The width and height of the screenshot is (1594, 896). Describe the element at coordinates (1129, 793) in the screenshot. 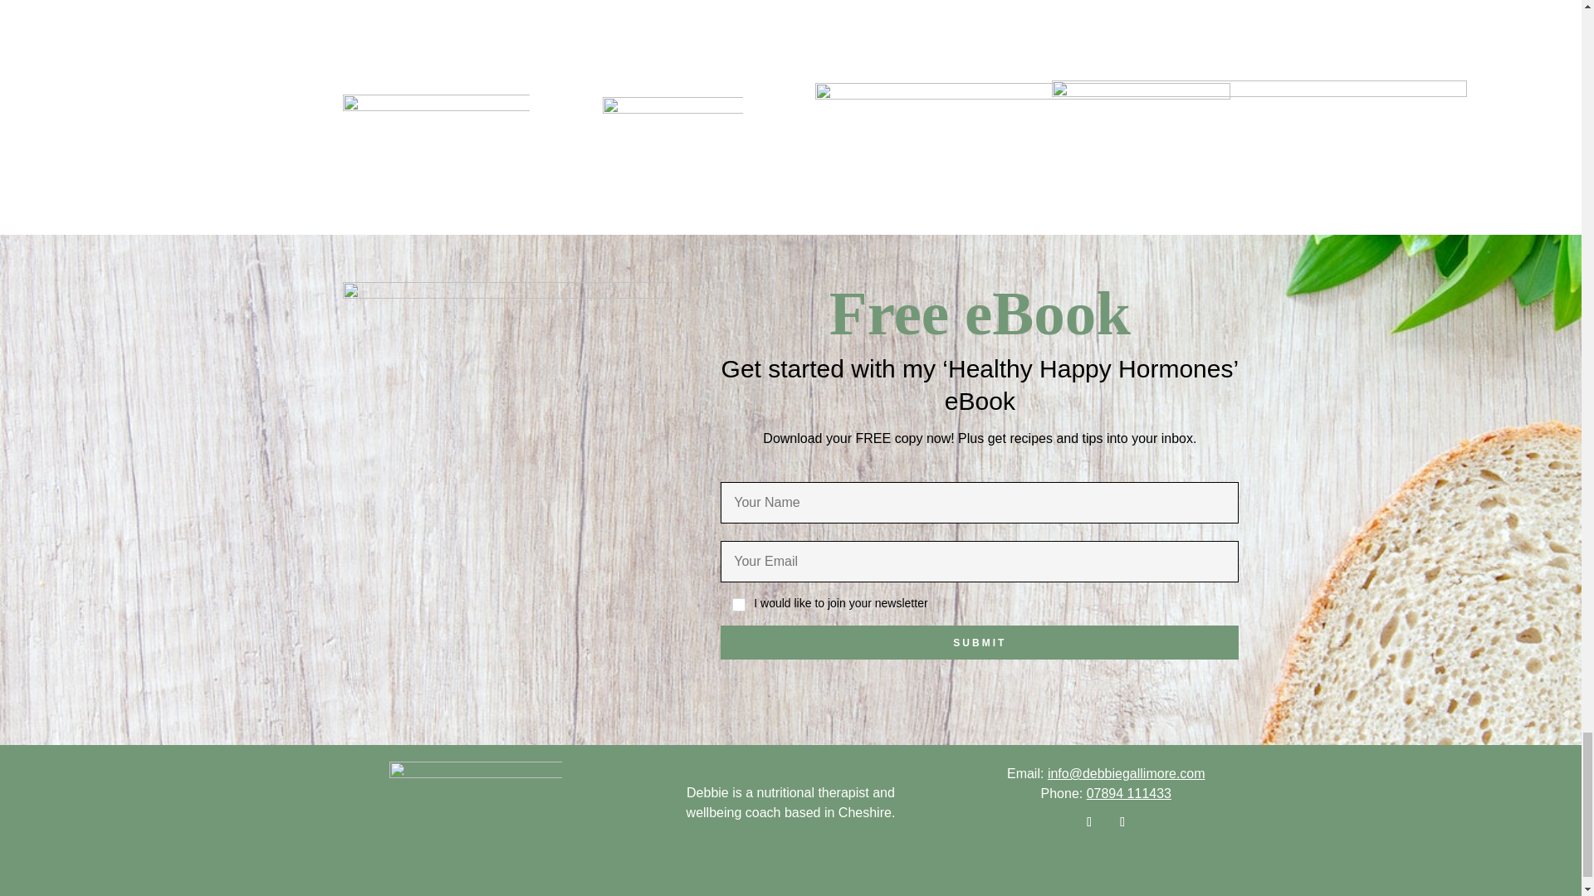

I see `07894 111433` at that location.